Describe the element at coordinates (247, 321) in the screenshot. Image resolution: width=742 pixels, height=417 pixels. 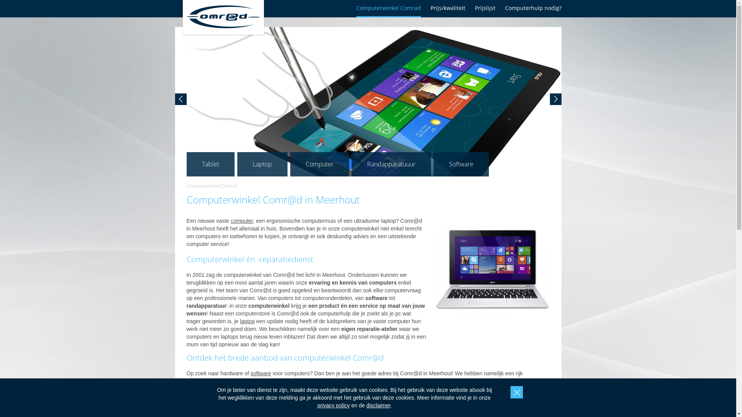
I see `laptop` at that location.